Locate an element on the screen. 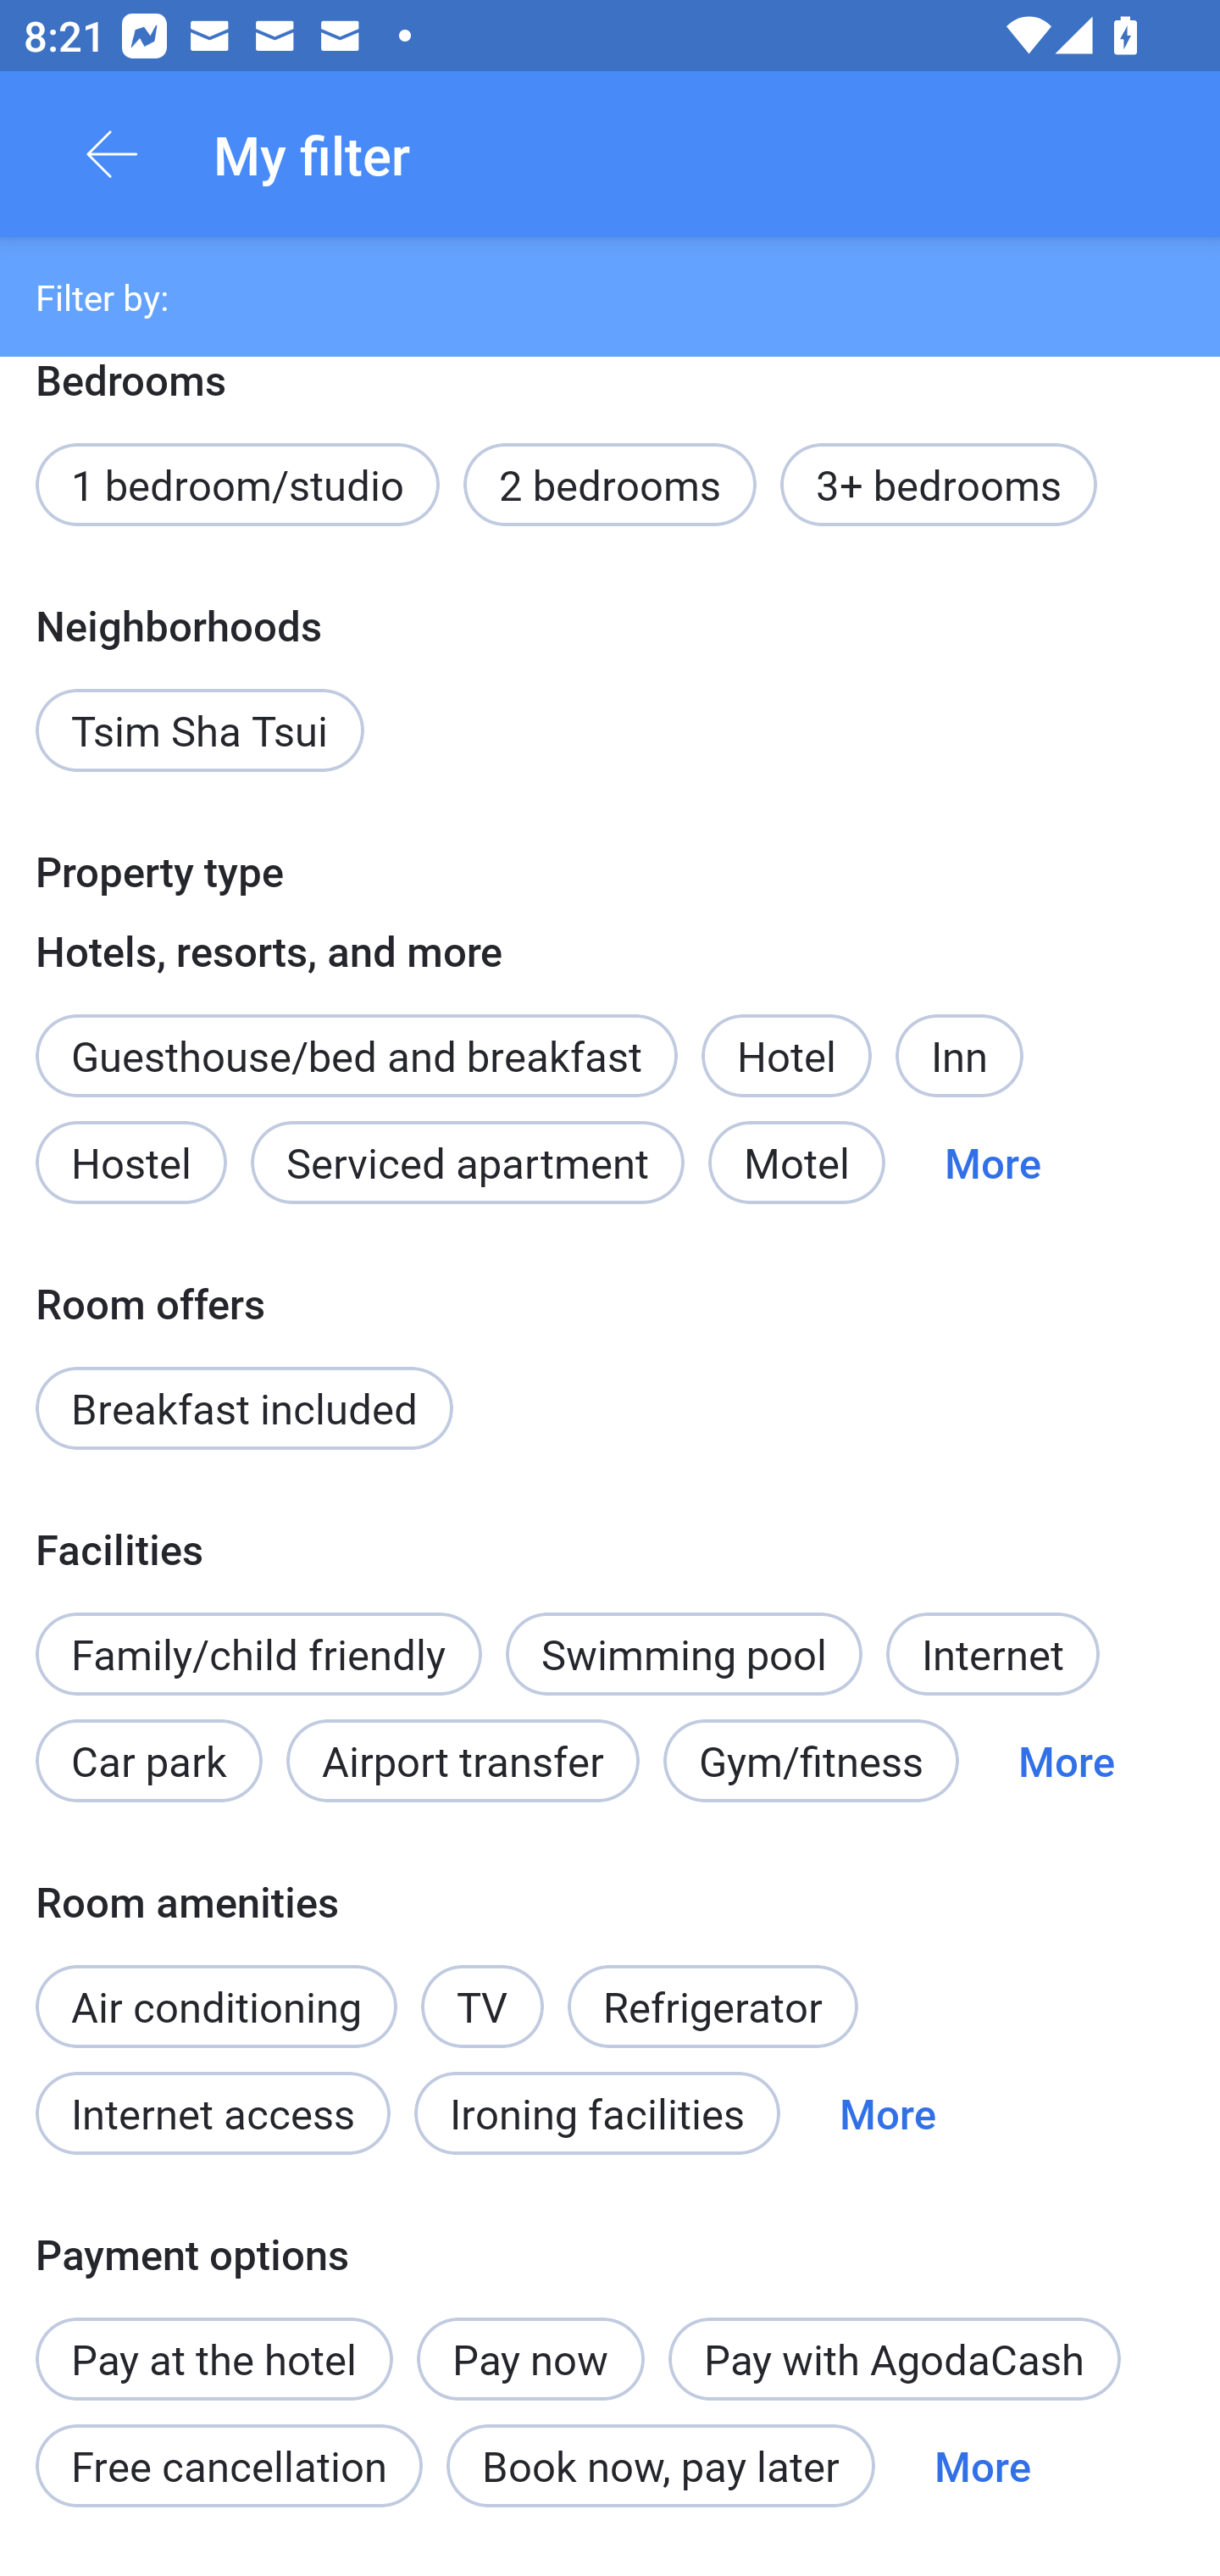  2 bedrooms is located at coordinates (610, 485).